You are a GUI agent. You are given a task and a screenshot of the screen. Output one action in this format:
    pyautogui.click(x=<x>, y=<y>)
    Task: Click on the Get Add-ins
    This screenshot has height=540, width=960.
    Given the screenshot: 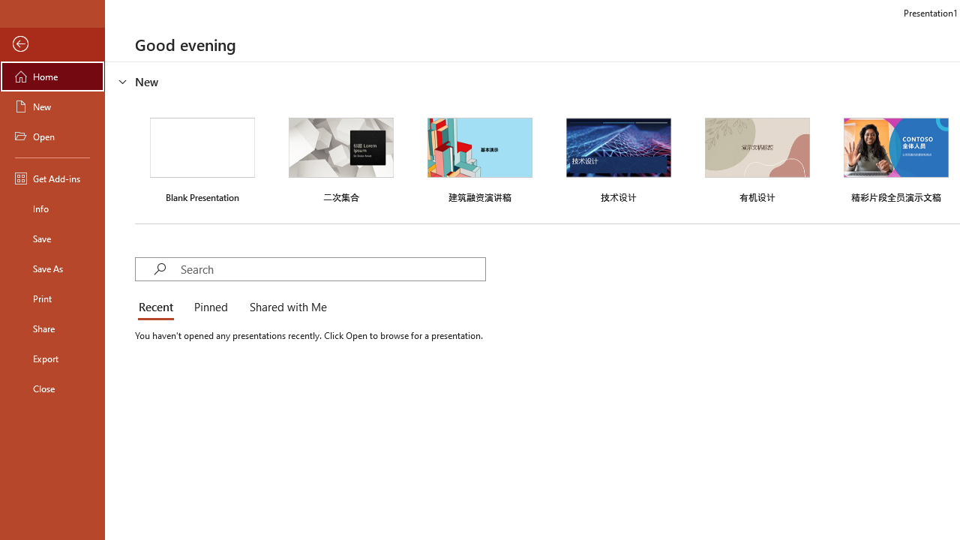 What is the action you would take?
    pyautogui.click(x=52, y=178)
    